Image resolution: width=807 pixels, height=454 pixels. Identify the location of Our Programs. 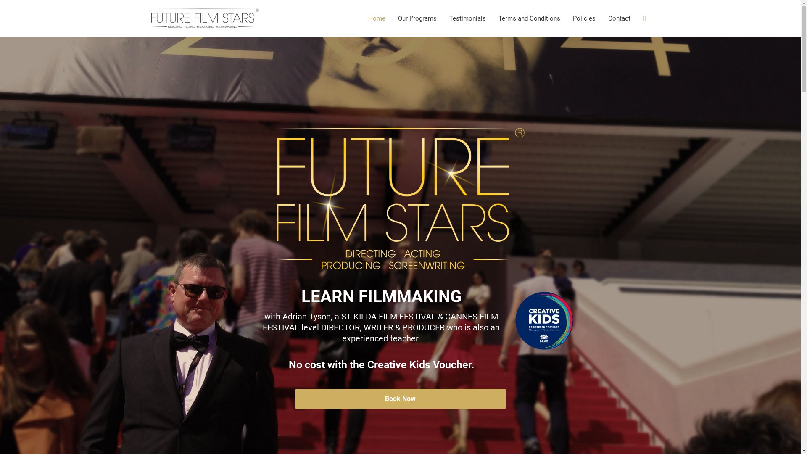
(417, 18).